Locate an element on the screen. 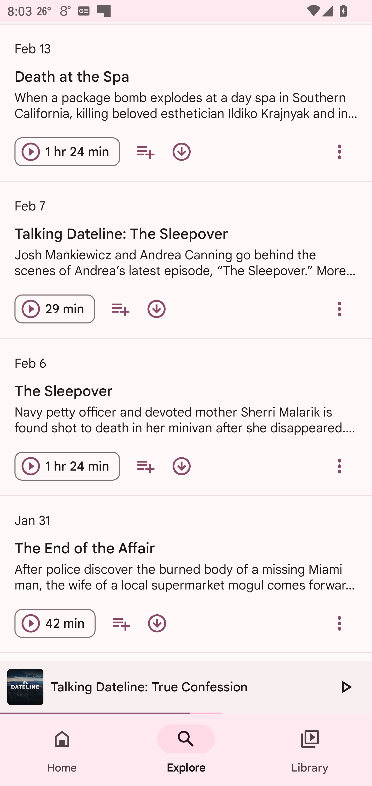 Image resolution: width=372 pixels, height=786 pixels. Play episode The Sleepover 1 hr 24 min is located at coordinates (67, 466).